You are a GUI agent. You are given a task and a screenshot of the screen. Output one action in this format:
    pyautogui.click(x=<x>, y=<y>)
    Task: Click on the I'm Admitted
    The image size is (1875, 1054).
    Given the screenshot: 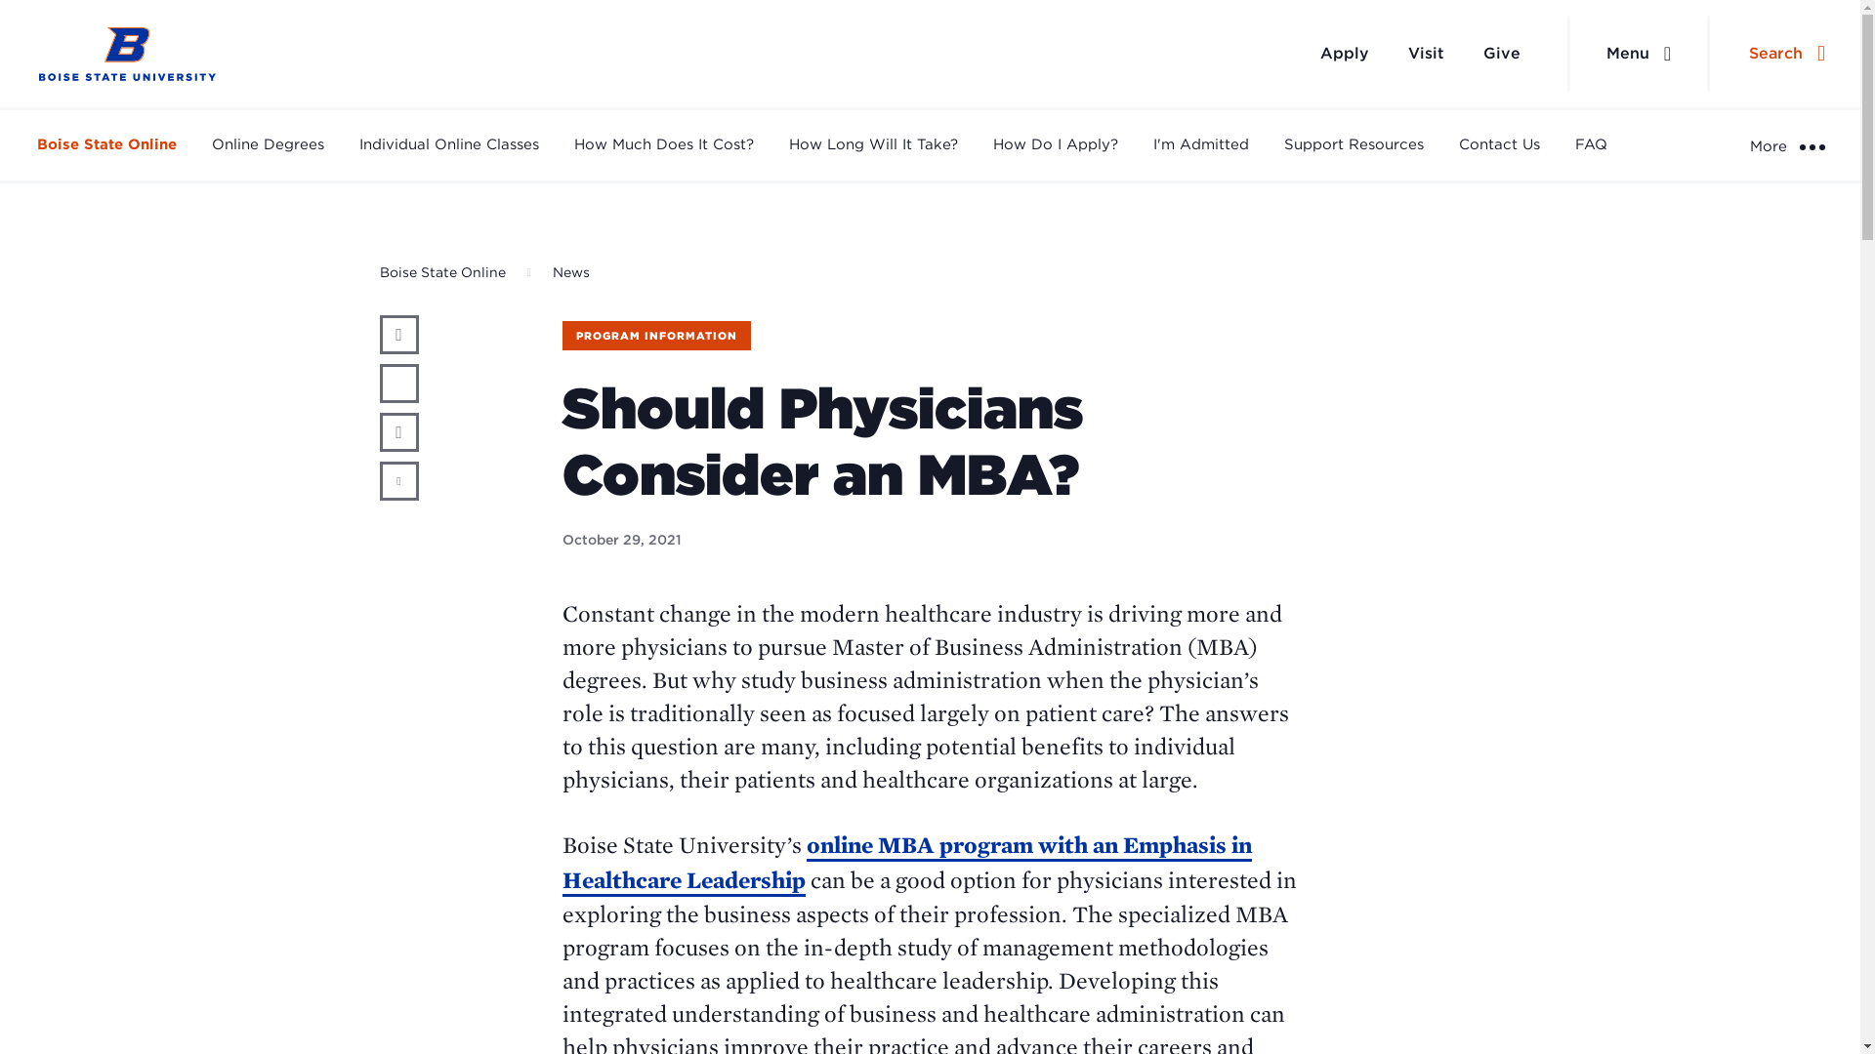 What is the action you would take?
    pyautogui.click(x=1200, y=144)
    